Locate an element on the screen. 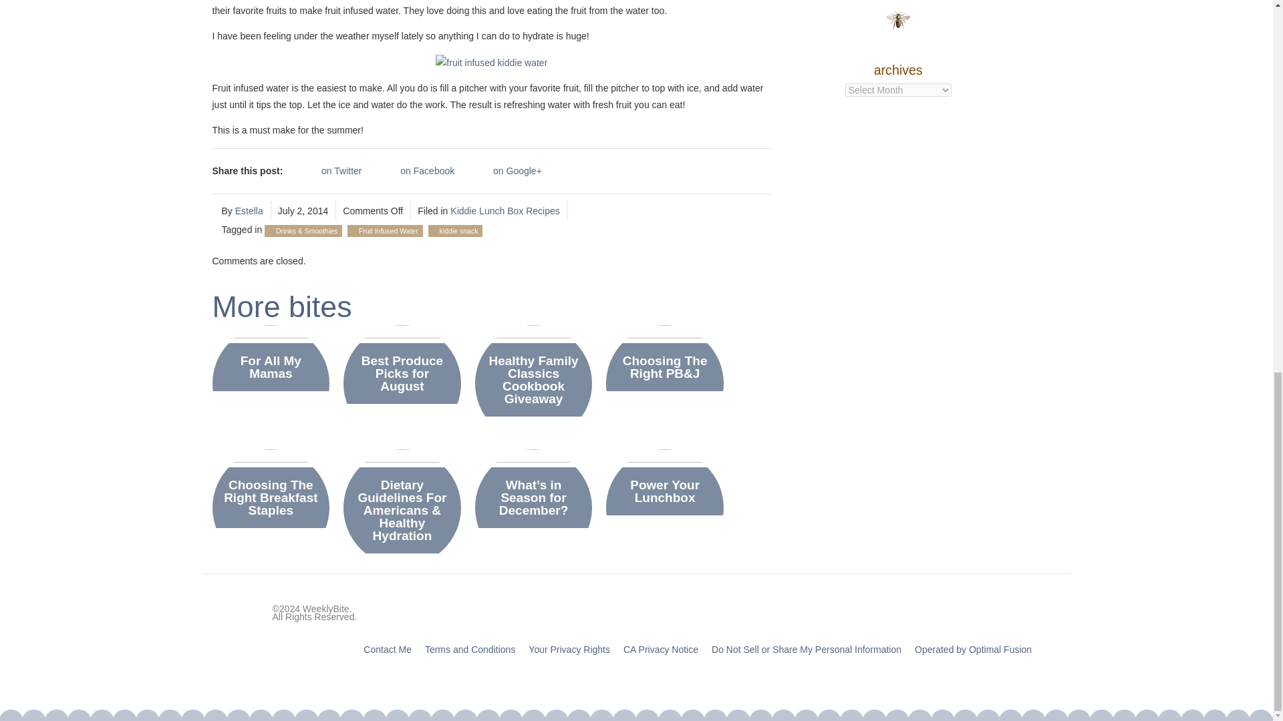 This screenshot has width=1283, height=721. Fruit Infused Kiddie Water is located at coordinates (492, 63).